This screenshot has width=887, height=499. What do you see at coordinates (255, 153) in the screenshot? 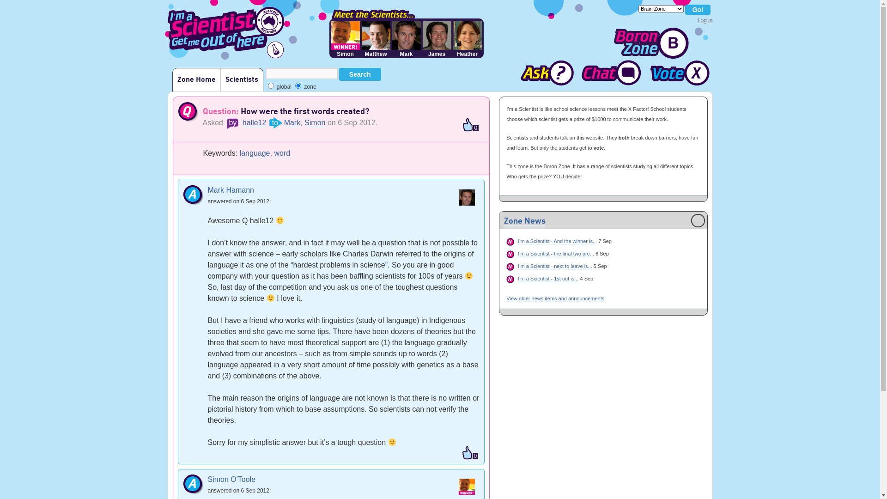
I see `language` at bounding box center [255, 153].